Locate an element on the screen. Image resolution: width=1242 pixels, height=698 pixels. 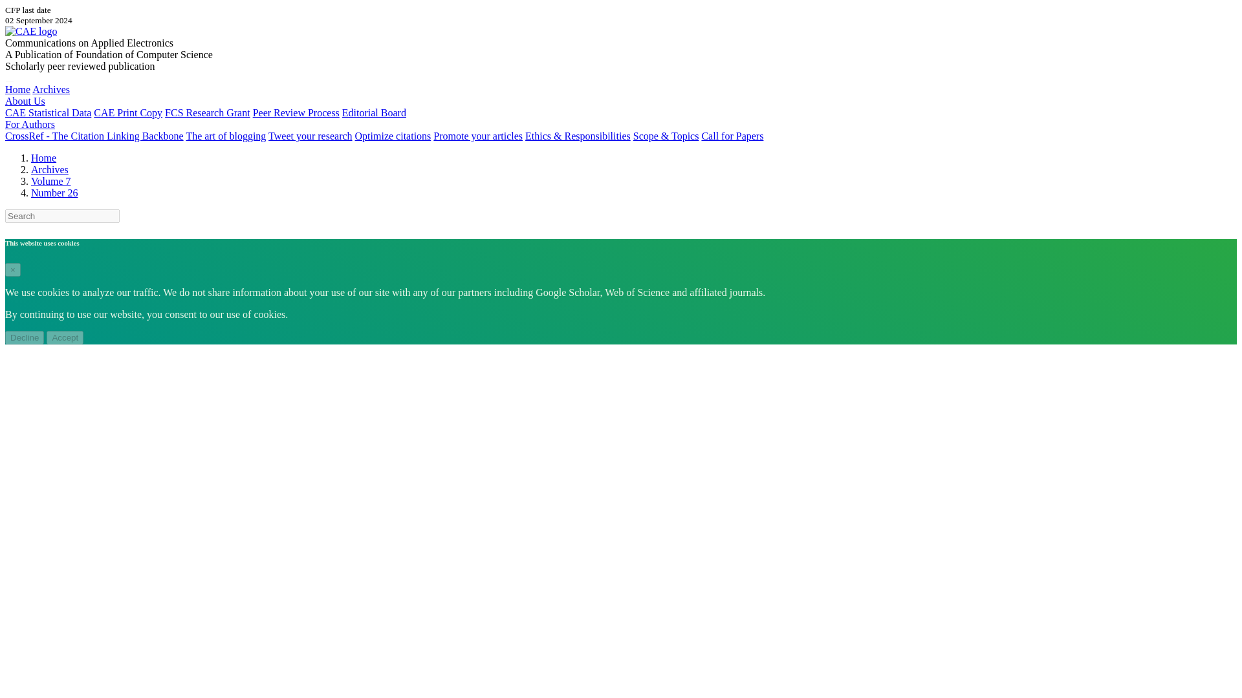
Tweet your research is located at coordinates (309, 136).